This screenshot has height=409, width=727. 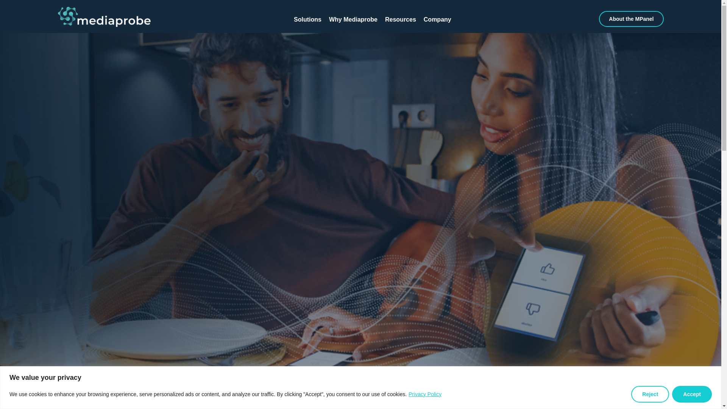 I want to click on Reject, so click(x=425, y=394).